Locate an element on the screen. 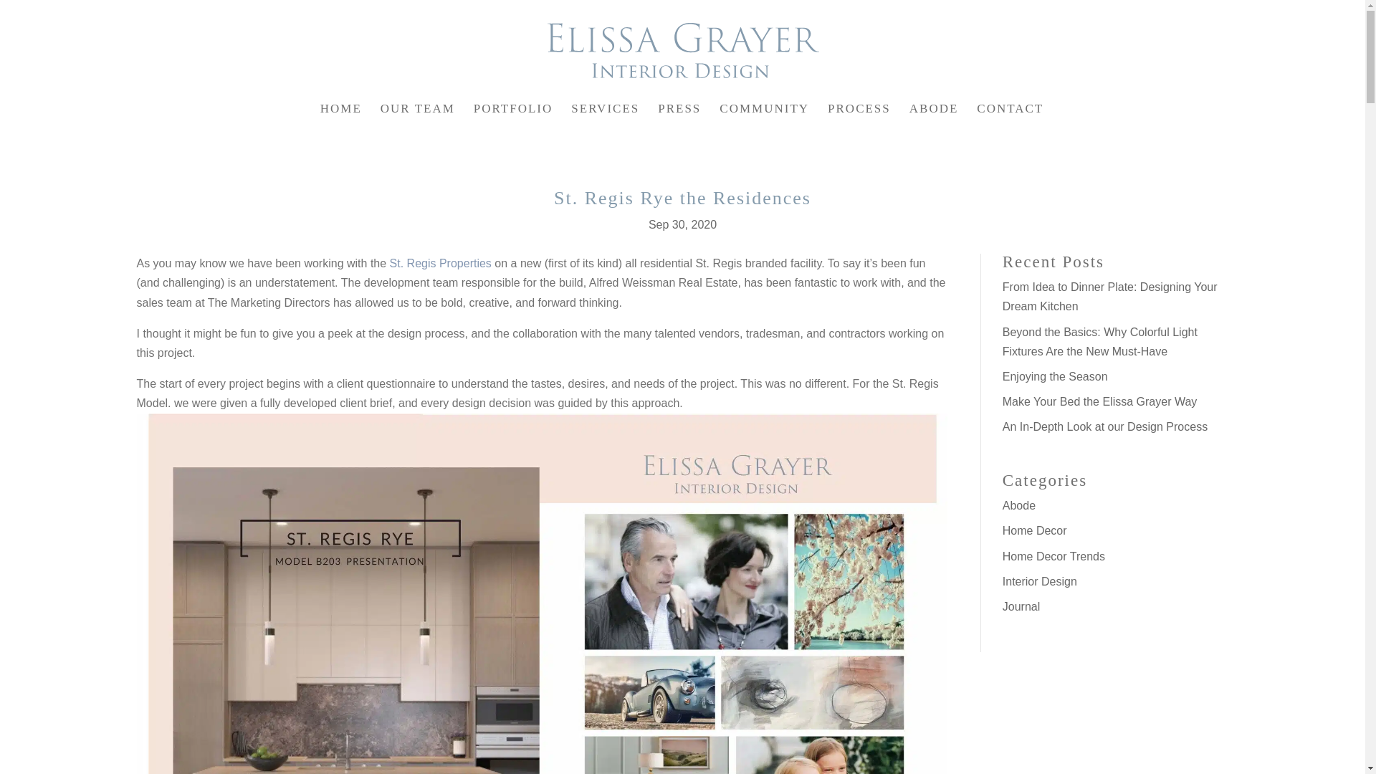 The height and width of the screenshot is (774, 1376). PROCESS is located at coordinates (859, 118).